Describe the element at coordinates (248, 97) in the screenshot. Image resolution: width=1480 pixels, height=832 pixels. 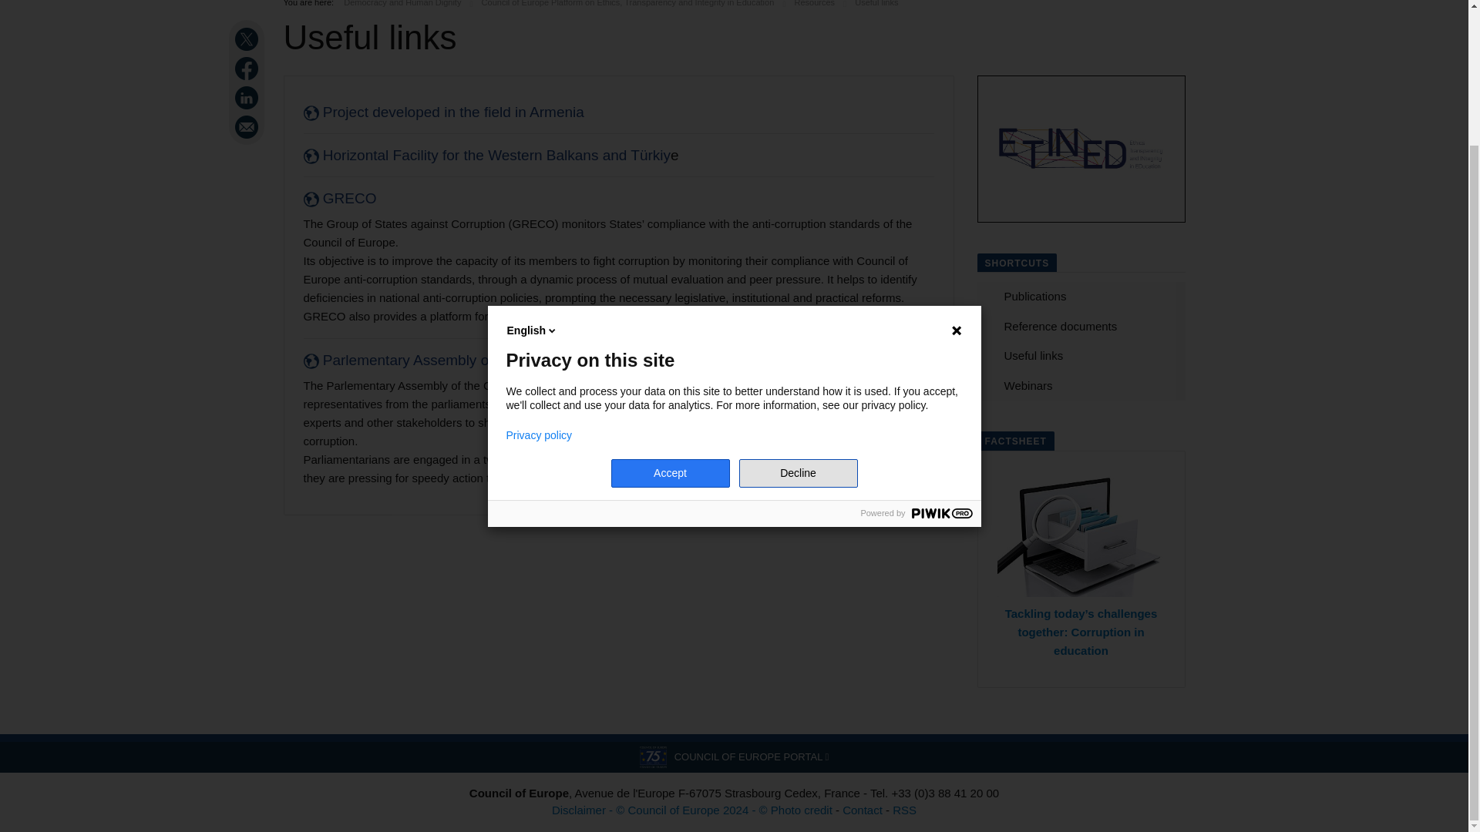
I see `Share on Linkedin` at that location.